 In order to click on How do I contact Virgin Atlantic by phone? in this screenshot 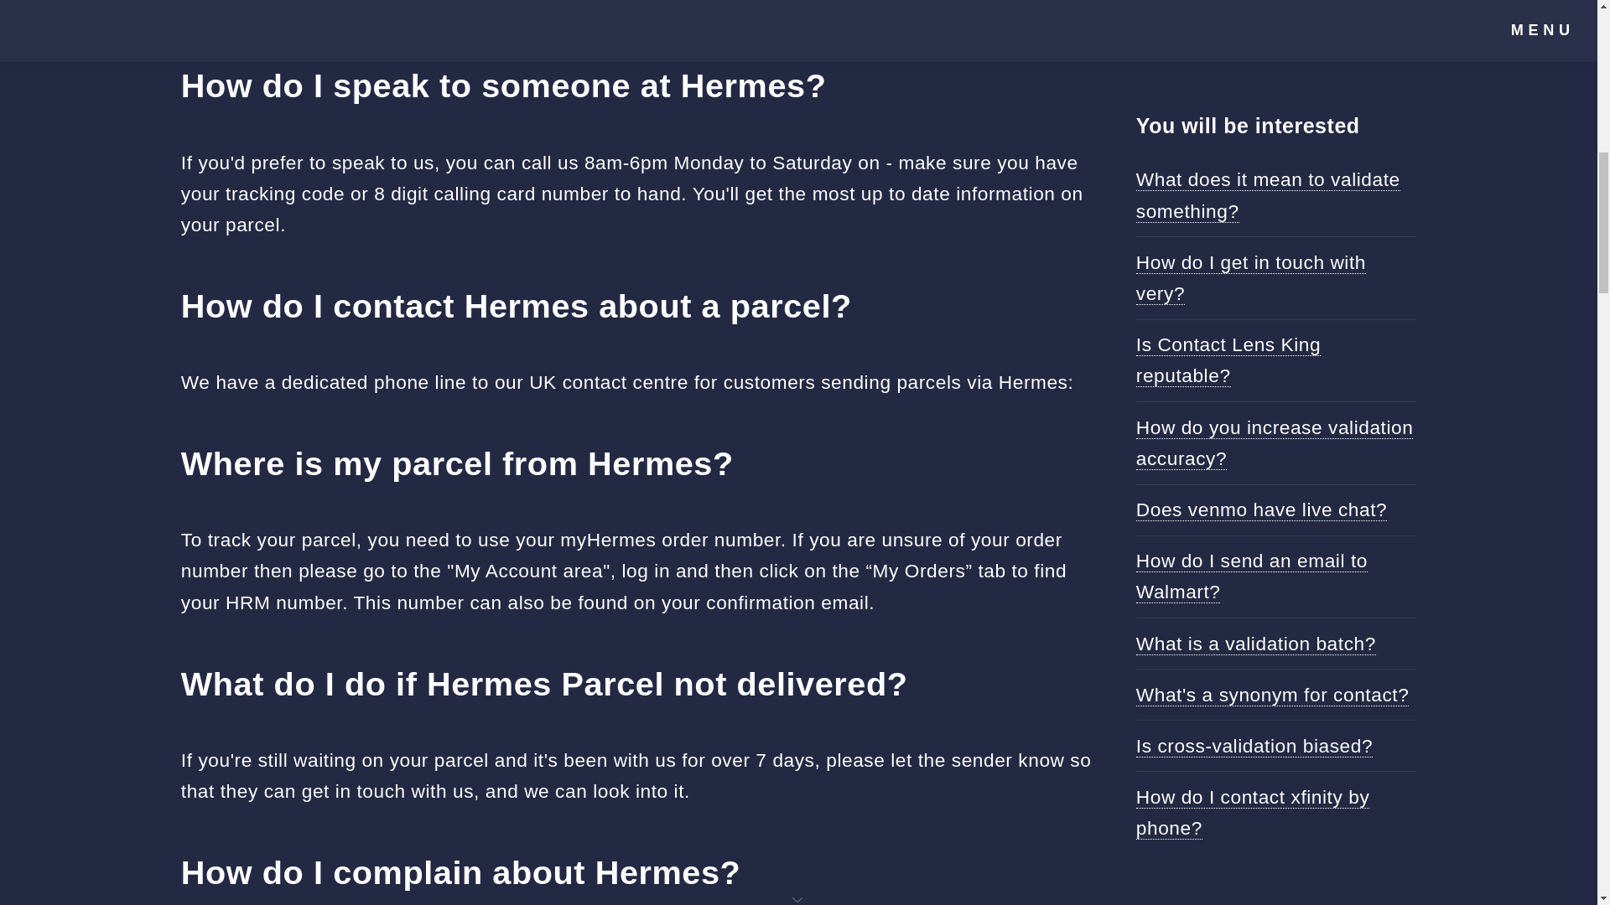, I will do `click(1275, 30)`.